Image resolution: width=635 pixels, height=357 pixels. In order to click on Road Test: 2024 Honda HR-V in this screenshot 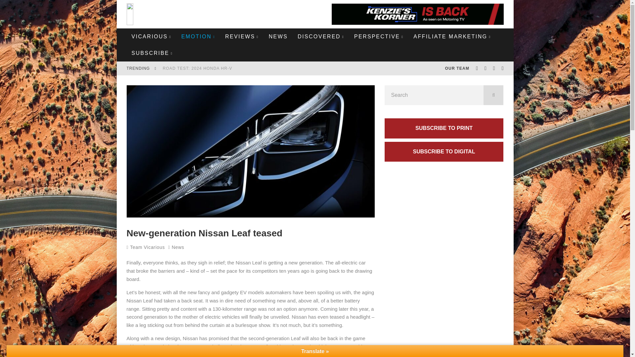, I will do `click(197, 68)`.